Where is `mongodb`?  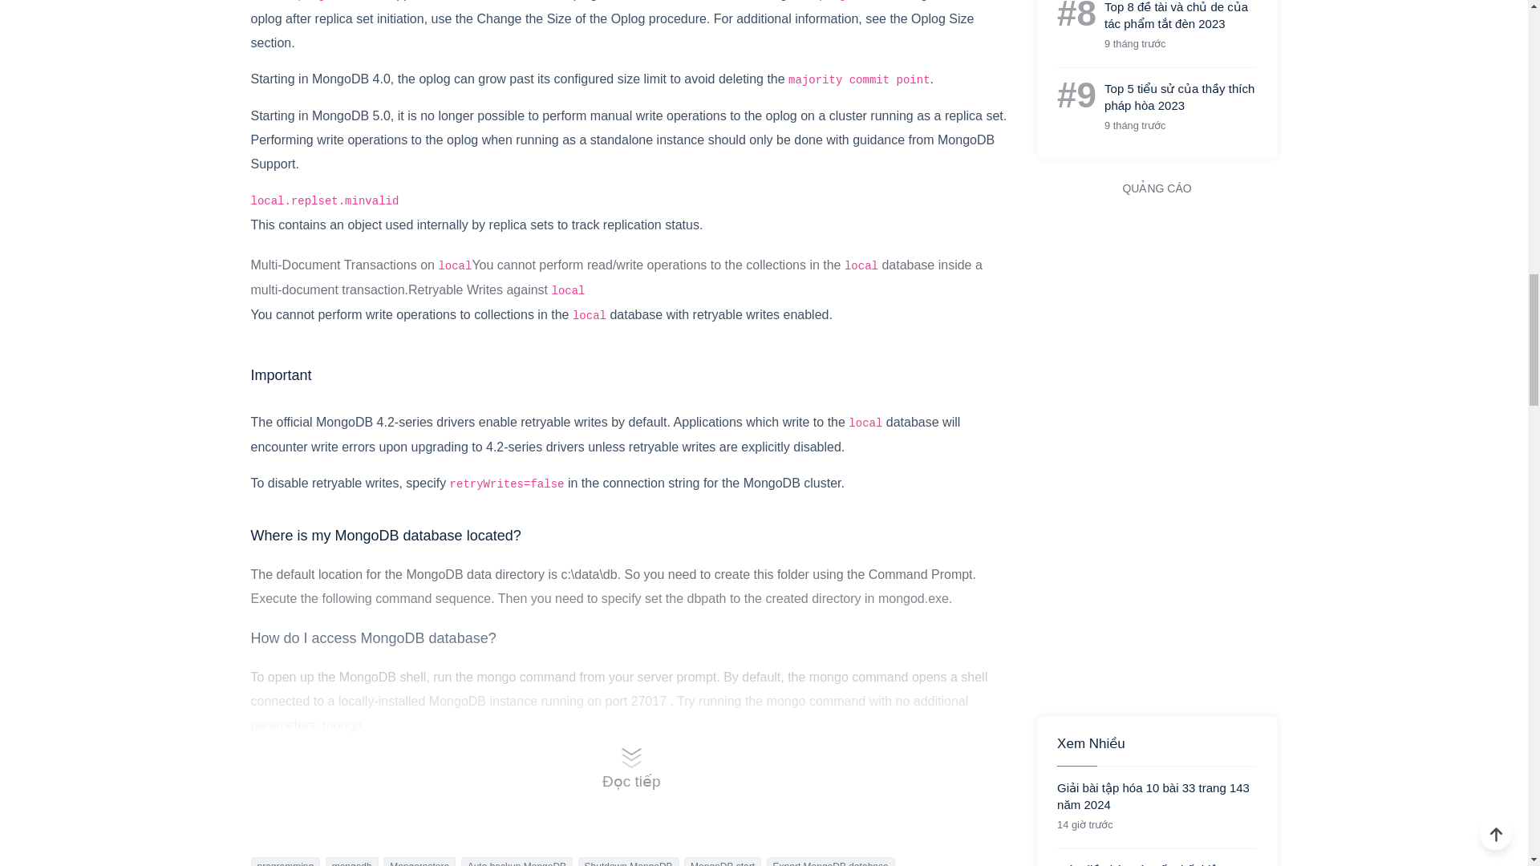 mongodb is located at coordinates (351, 861).